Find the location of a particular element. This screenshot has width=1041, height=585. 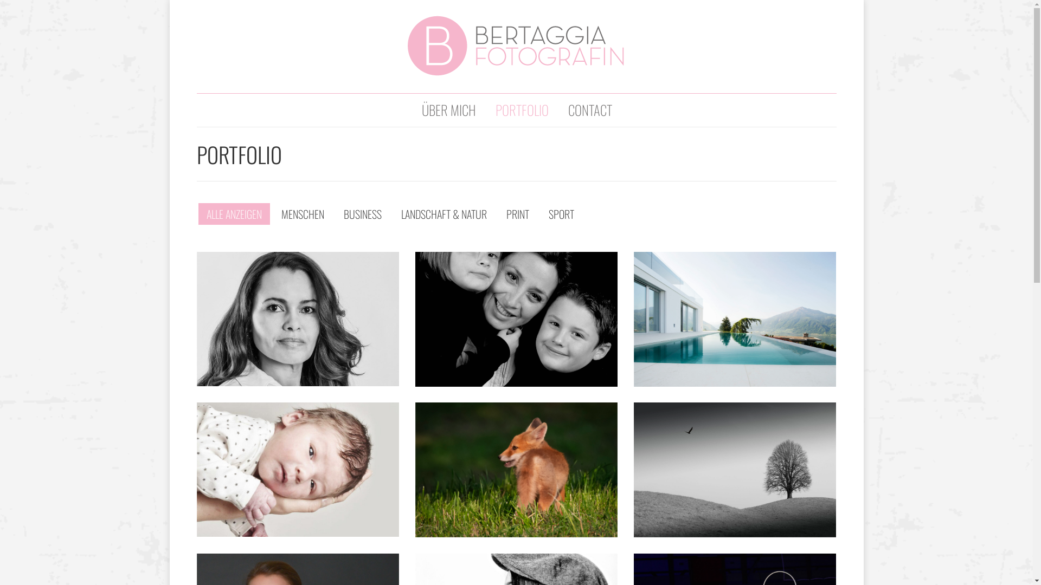

CONTACT is located at coordinates (590, 113).